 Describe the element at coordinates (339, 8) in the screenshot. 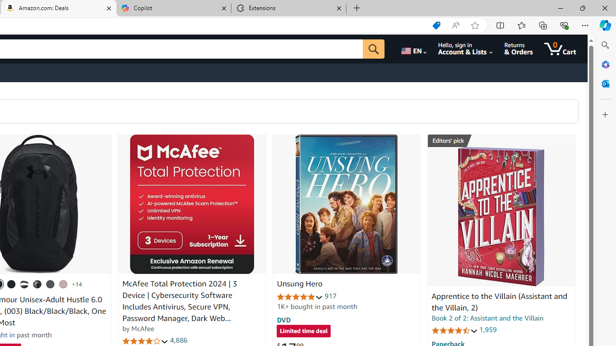

I see `Close tab` at that location.